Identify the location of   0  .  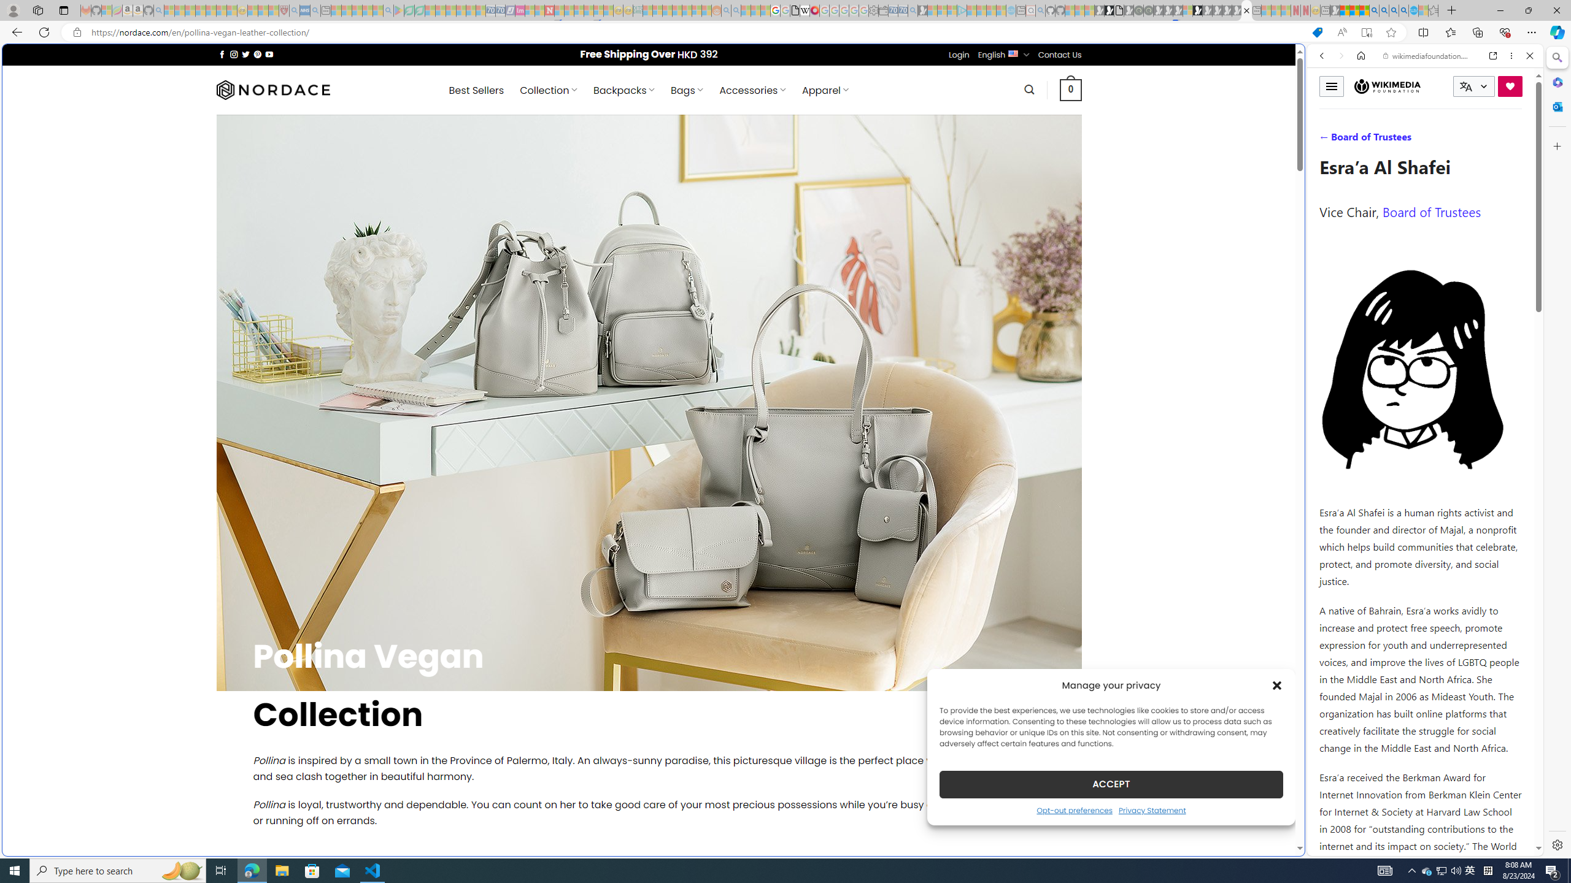
(1071, 90).